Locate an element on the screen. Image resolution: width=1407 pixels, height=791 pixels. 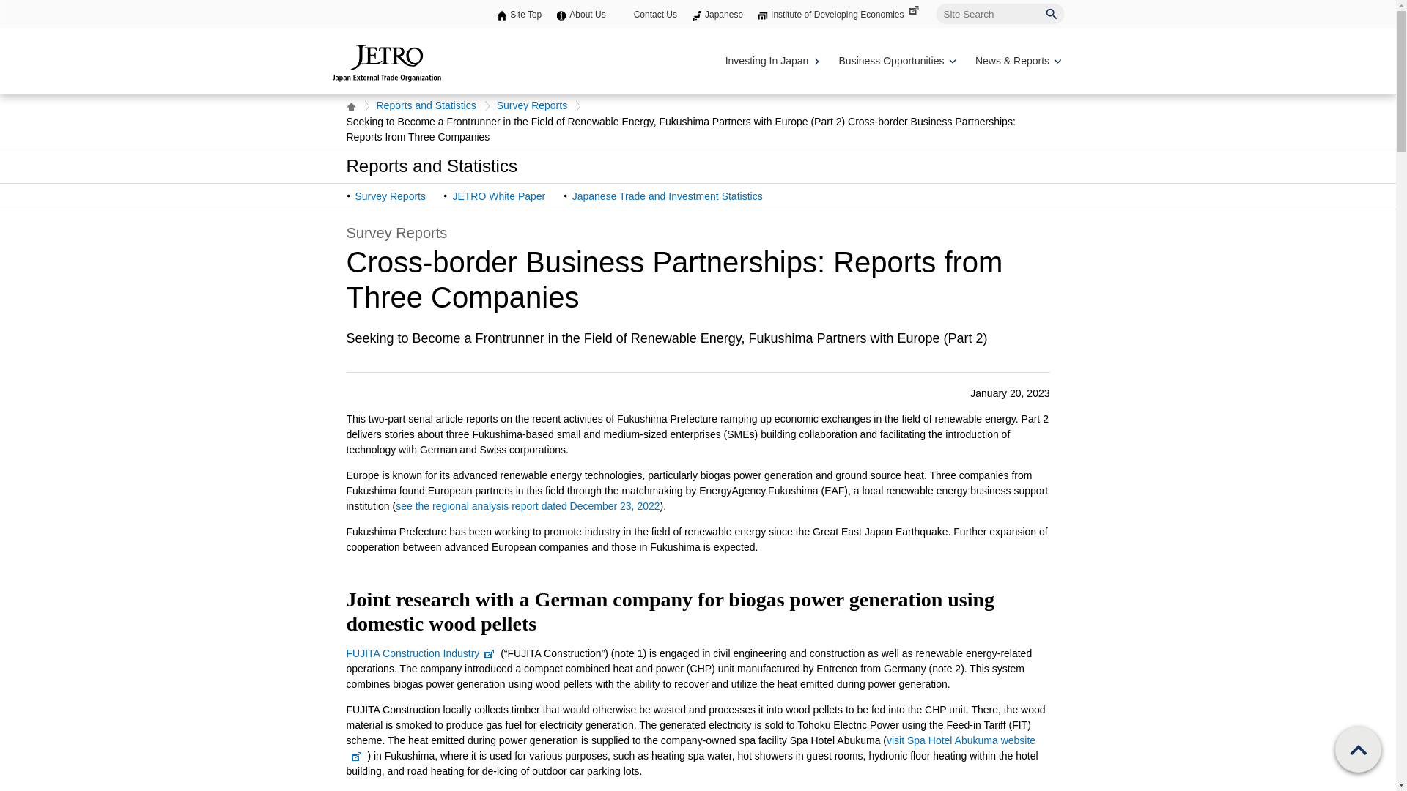
Japanese is located at coordinates (723, 15).